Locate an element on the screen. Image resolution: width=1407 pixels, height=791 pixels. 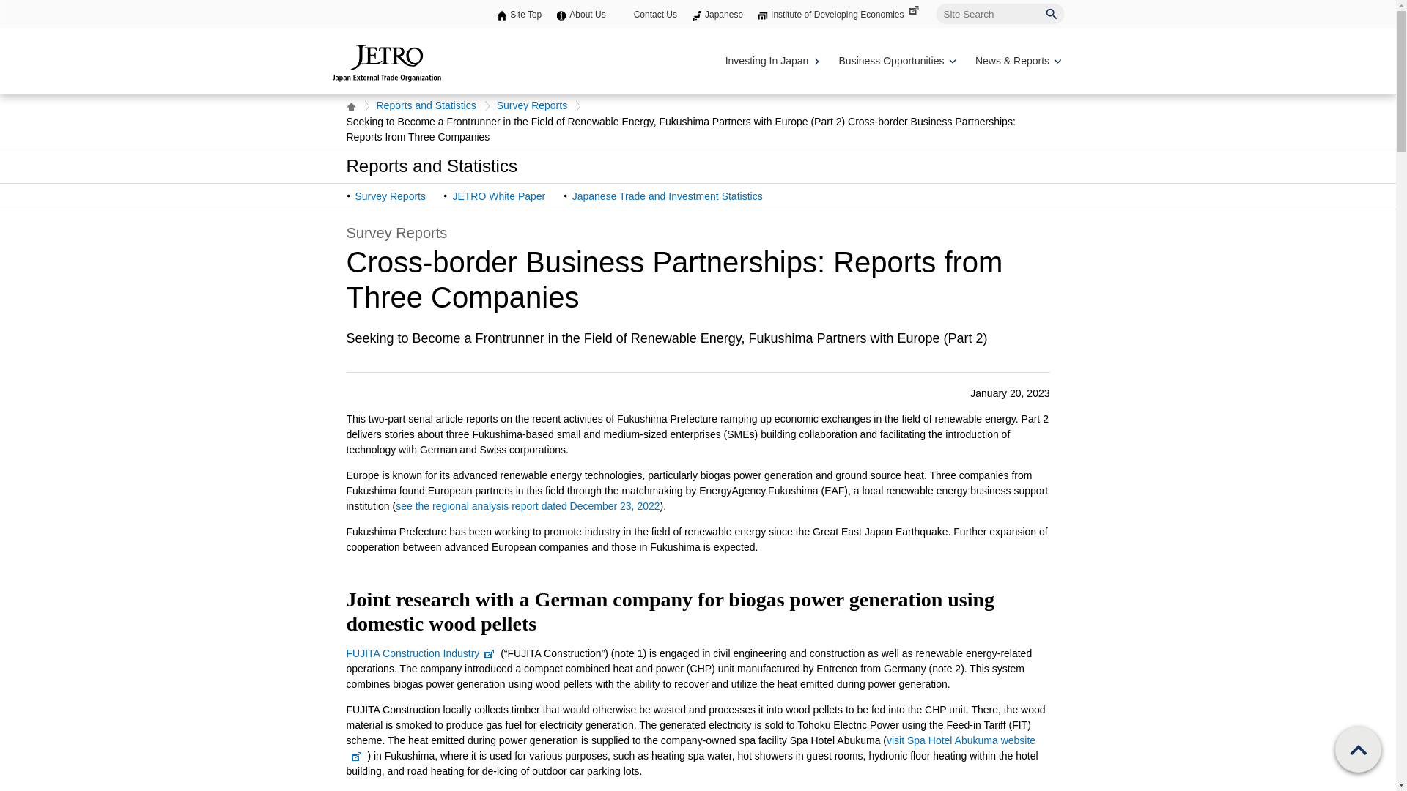
Japanese is located at coordinates (723, 15).